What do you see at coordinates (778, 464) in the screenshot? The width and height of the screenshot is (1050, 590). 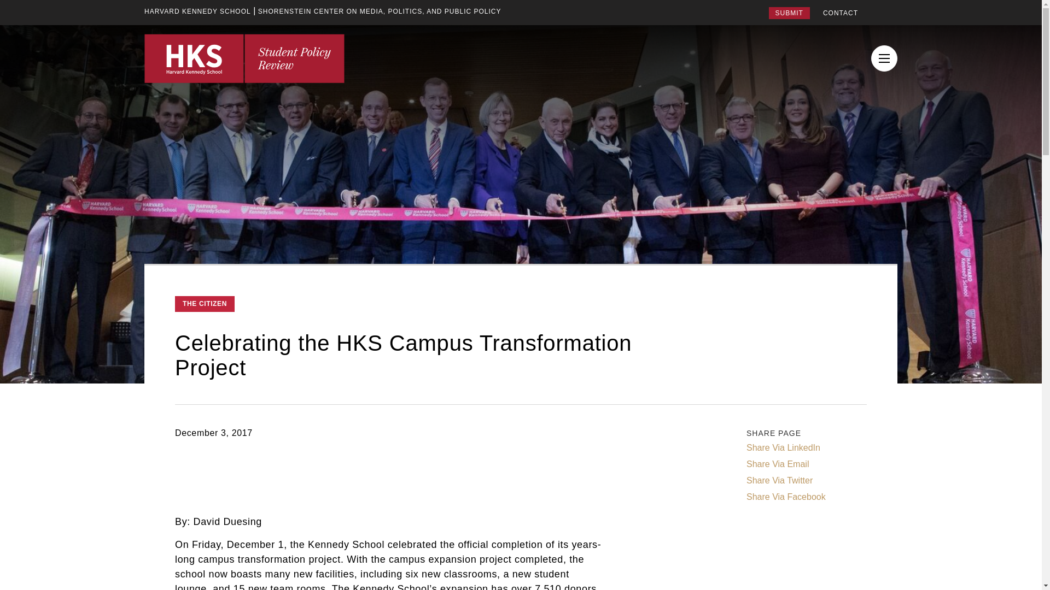 I see `Share Via Email` at bounding box center [778, 464].